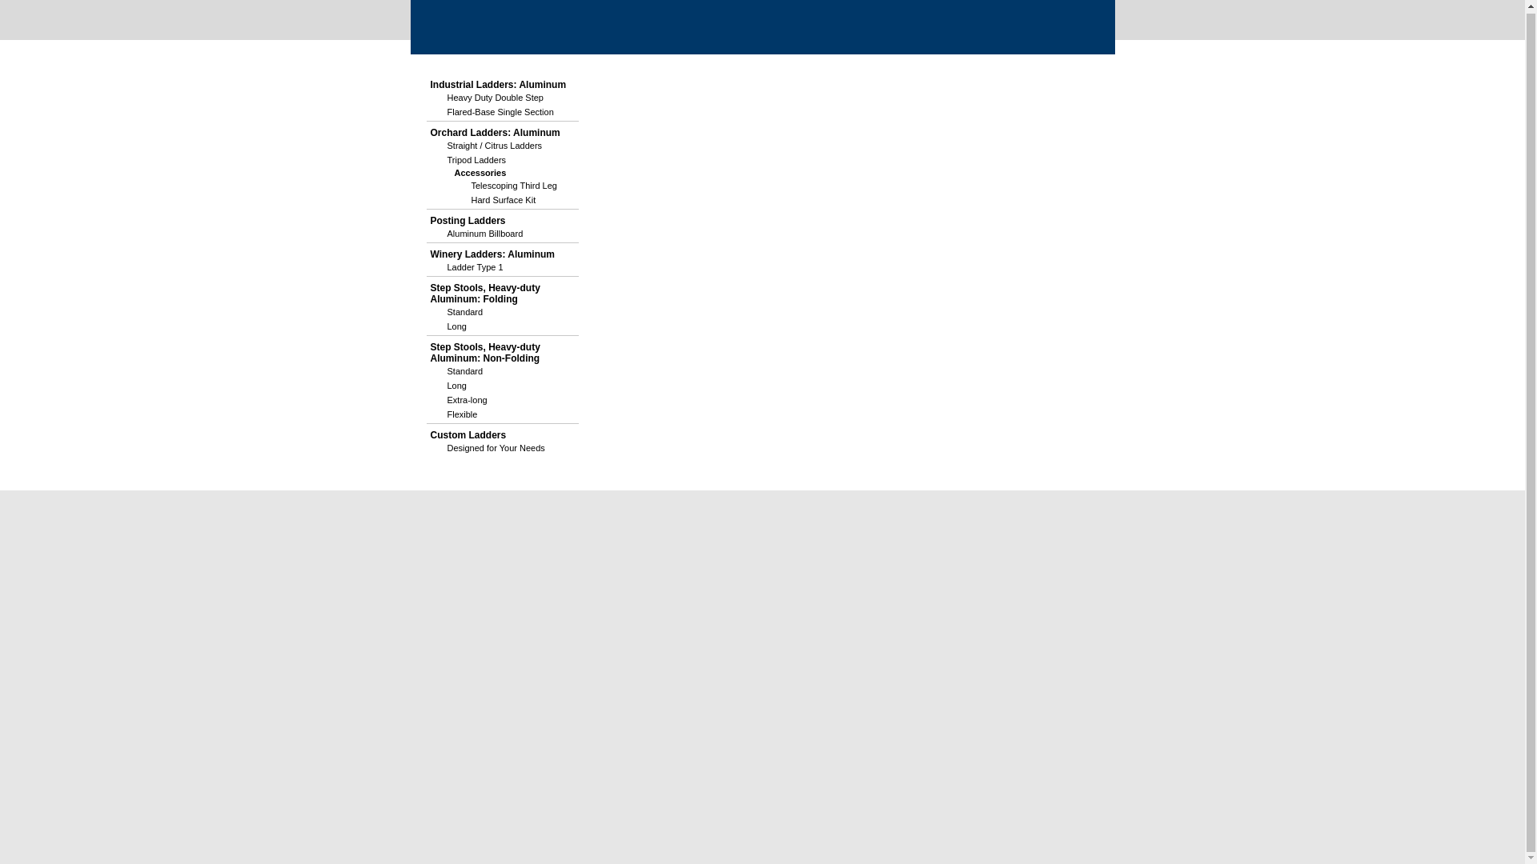 Image resolution: width=1537 pixels, height=864 pixels. Describe the element at coordinates (503, 326) in the screenshot. I see `Long` at that location.